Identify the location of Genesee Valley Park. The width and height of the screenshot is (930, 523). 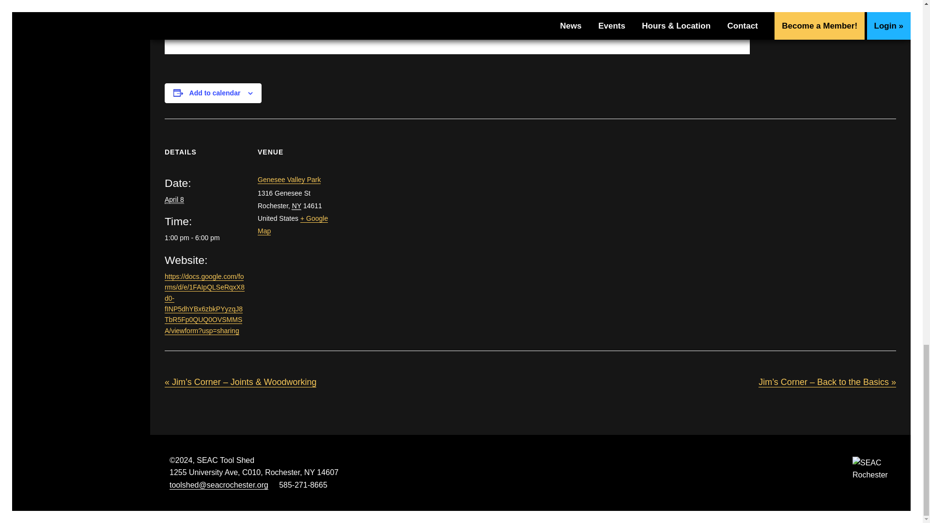
(289, 180).